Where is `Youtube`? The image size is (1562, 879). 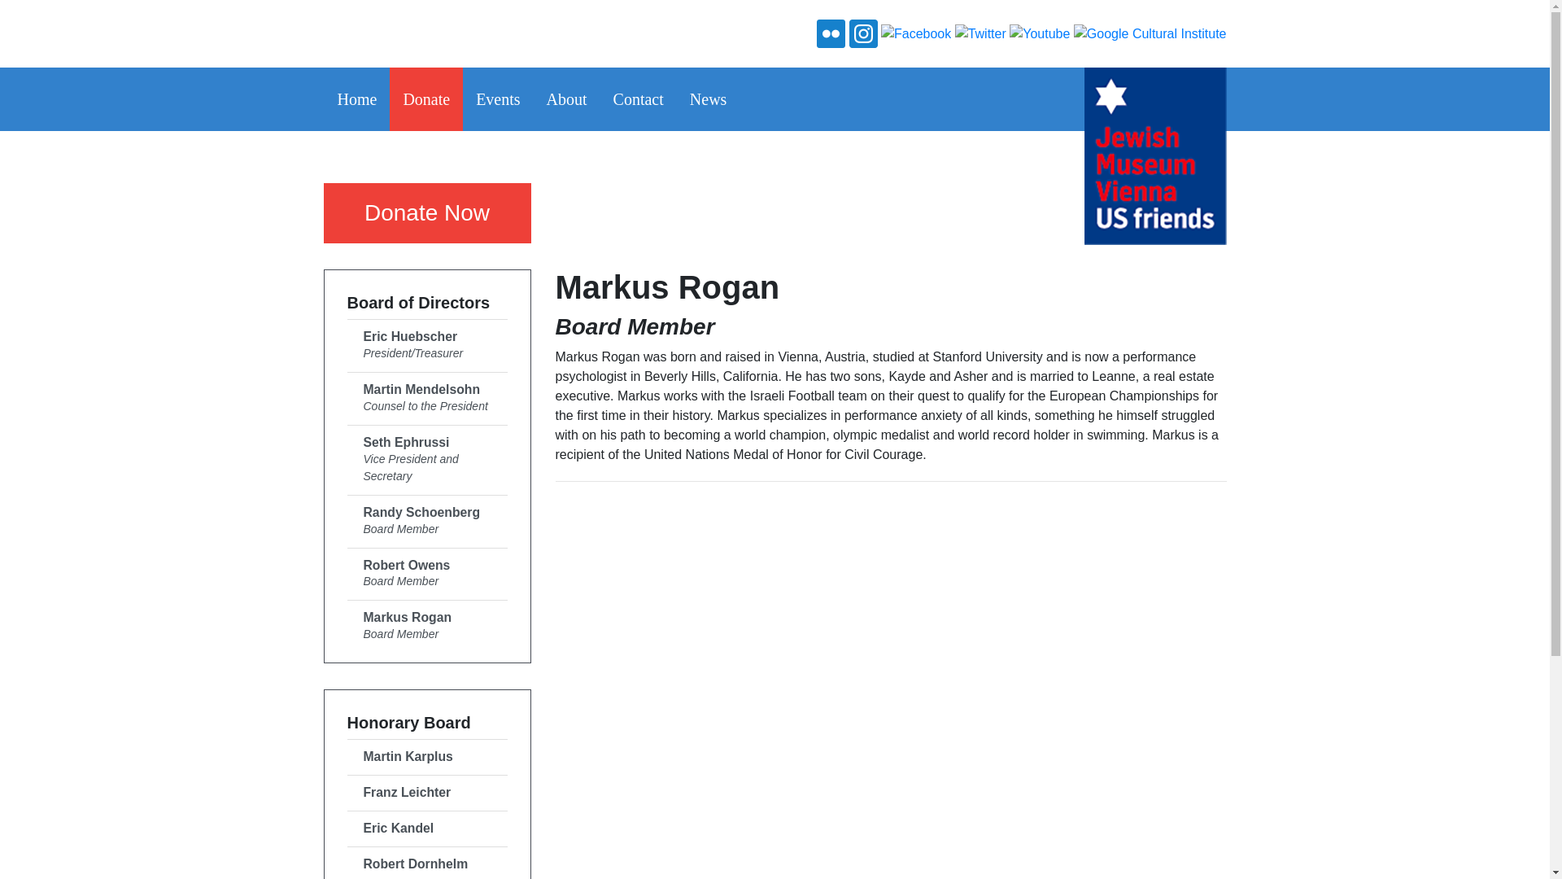 Youtube is located at coordinates (426, 626).